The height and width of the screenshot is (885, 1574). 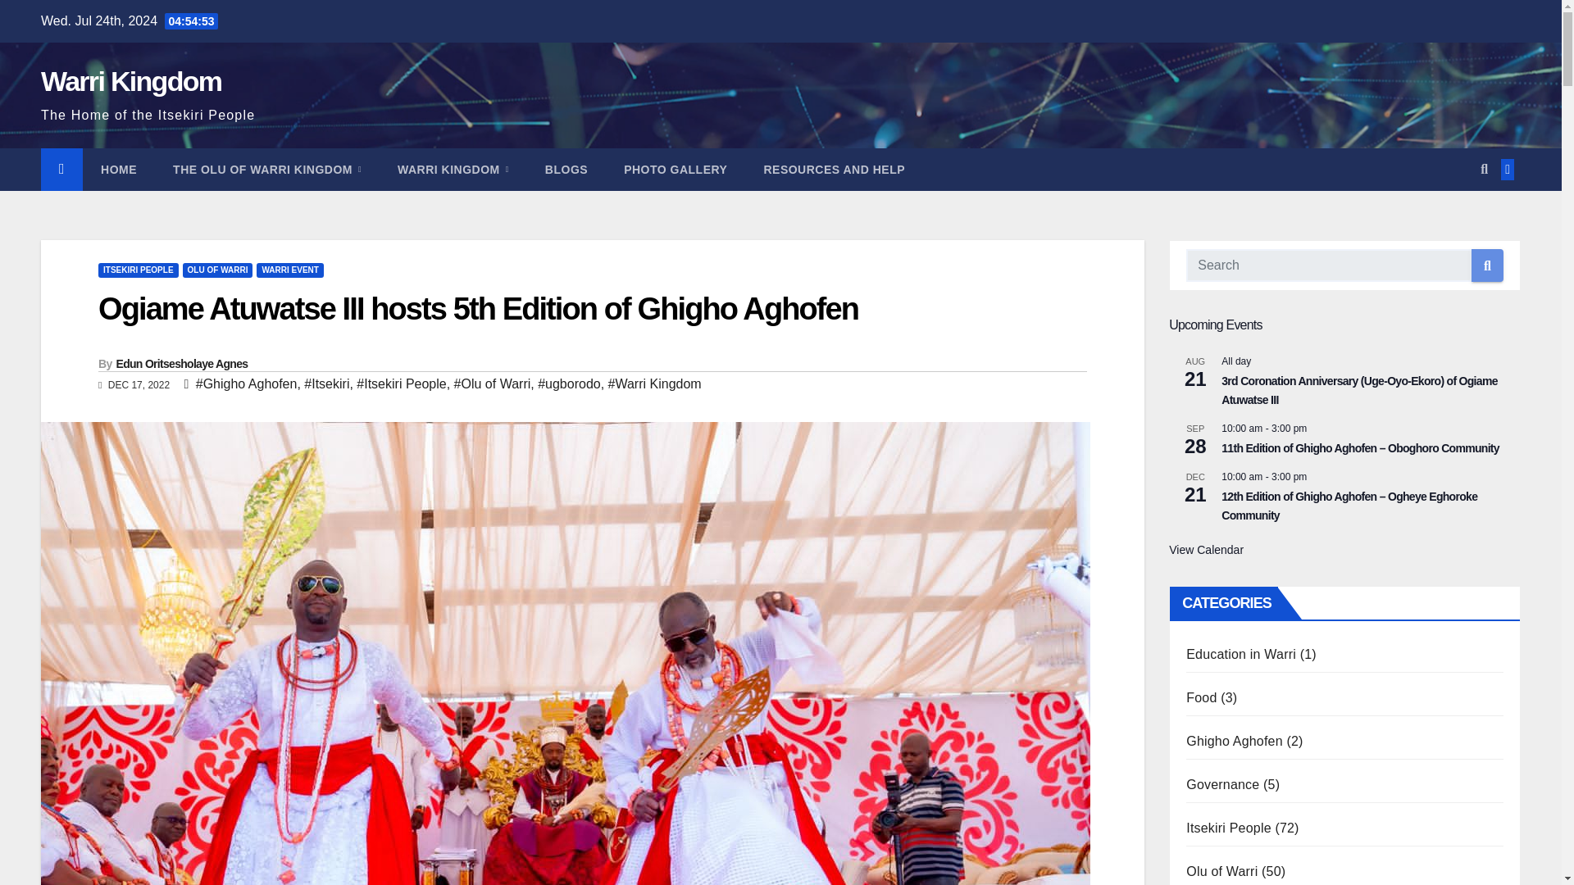 What do you see at coordinates (131, 80) in the screenshot?
I see `Warri Kingdom` at bounding box center [131, 80].